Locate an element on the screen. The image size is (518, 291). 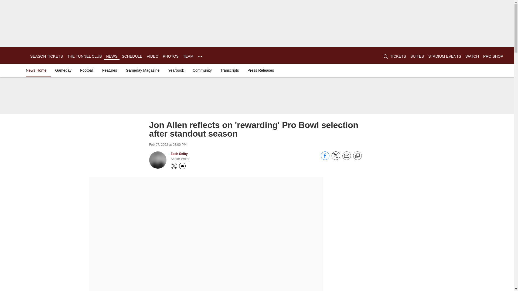
... is located at coordinates (200, 56).